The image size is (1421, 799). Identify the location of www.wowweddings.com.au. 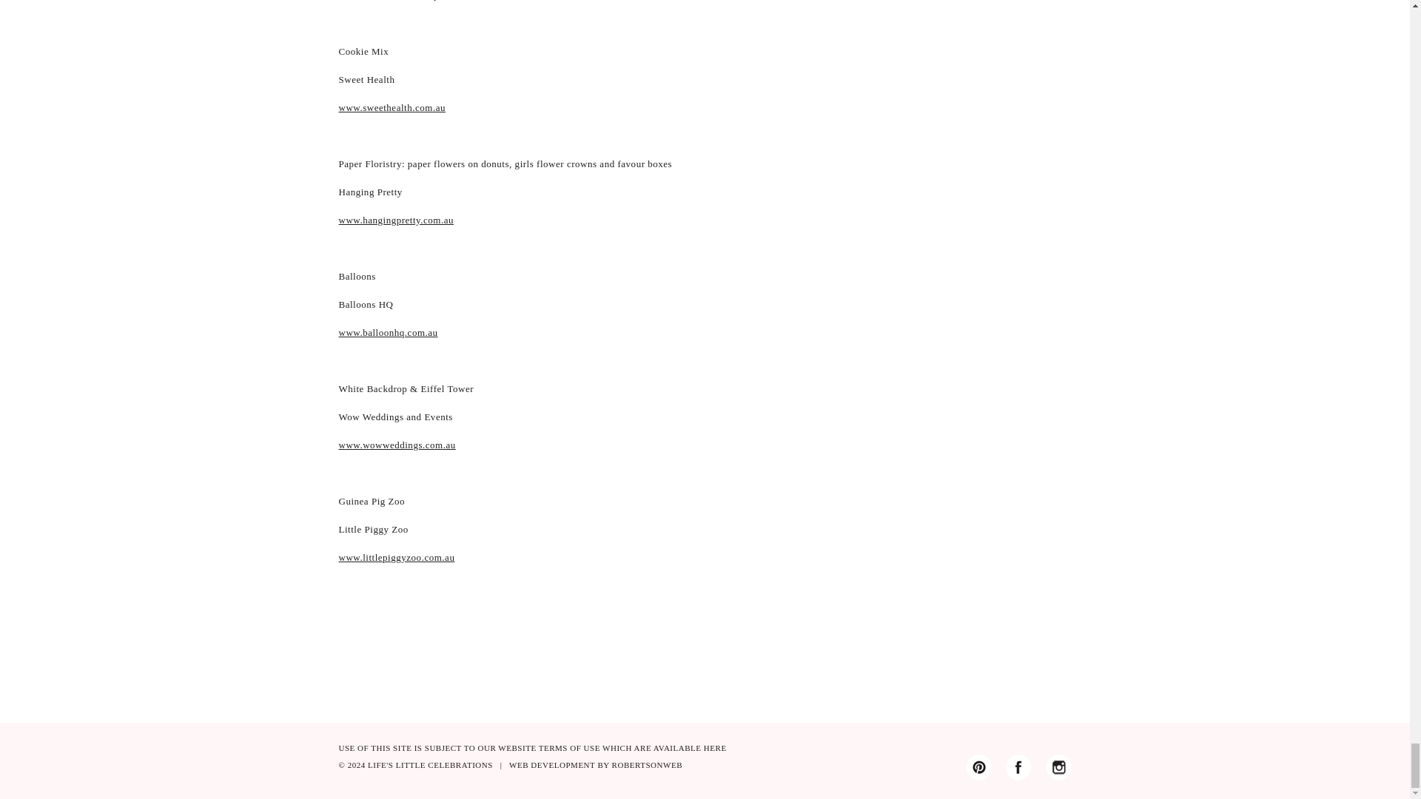
(397, 445).